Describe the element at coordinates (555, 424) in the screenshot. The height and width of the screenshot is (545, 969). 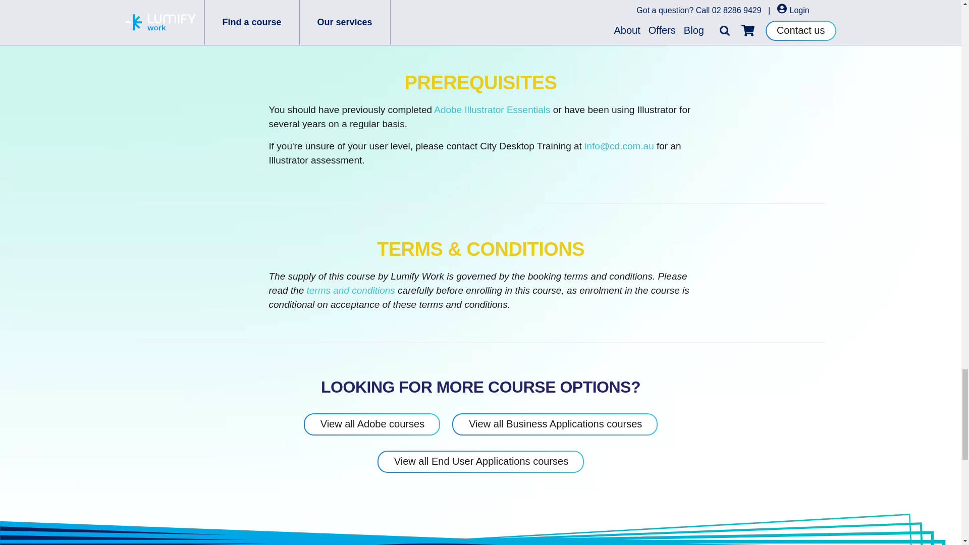
I see `View all Business Applications courses` at that location.